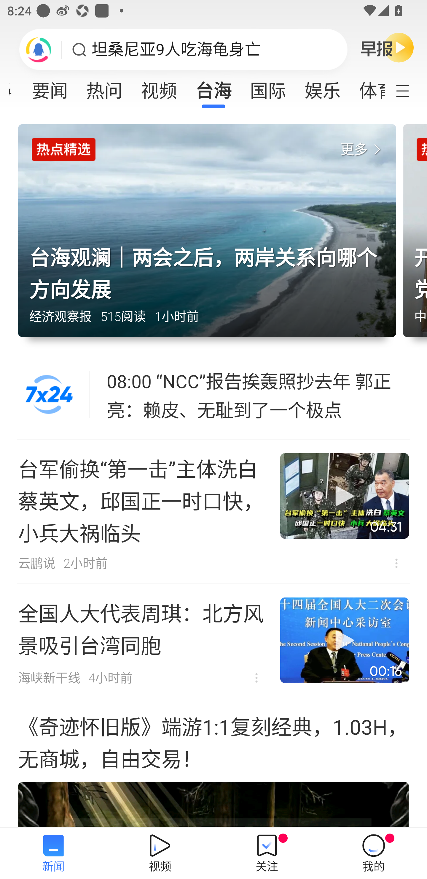 The height and width of the screenshot is (879, 427). I want to click on 视频, so click(159, 87).